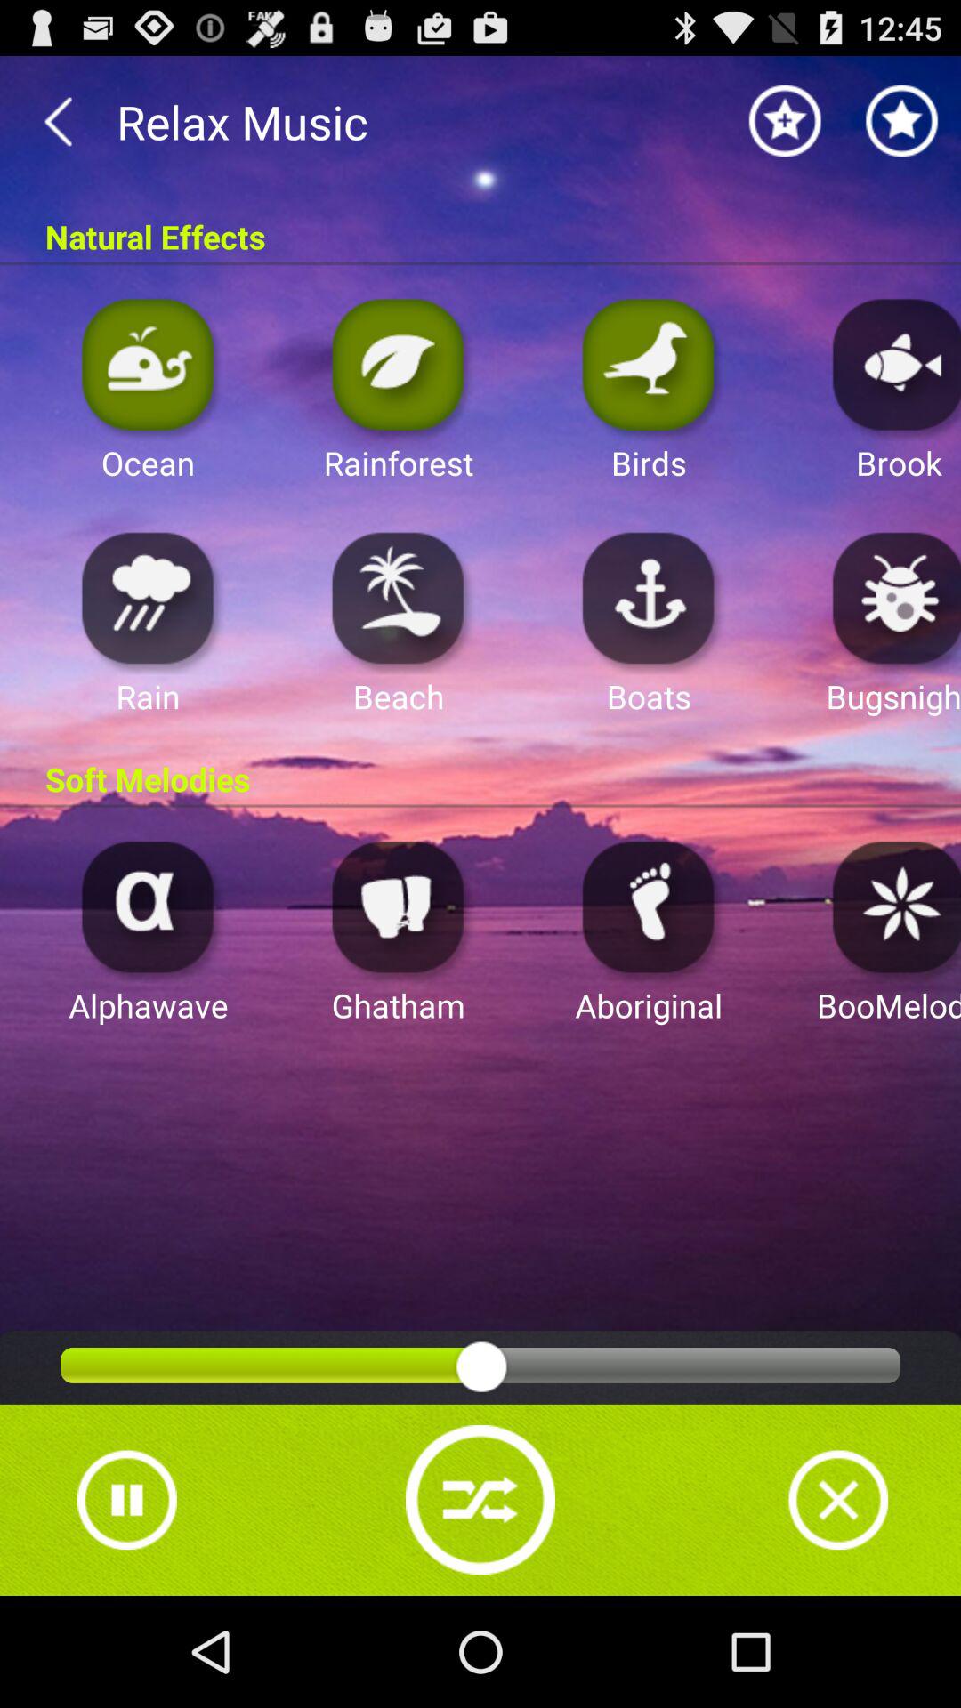 The width and height of the screenshot is (961, 1708). What do you see at coordinates (902, 121) in the screenshot?
I see `add to favorites` at bounding box center [902, 121].